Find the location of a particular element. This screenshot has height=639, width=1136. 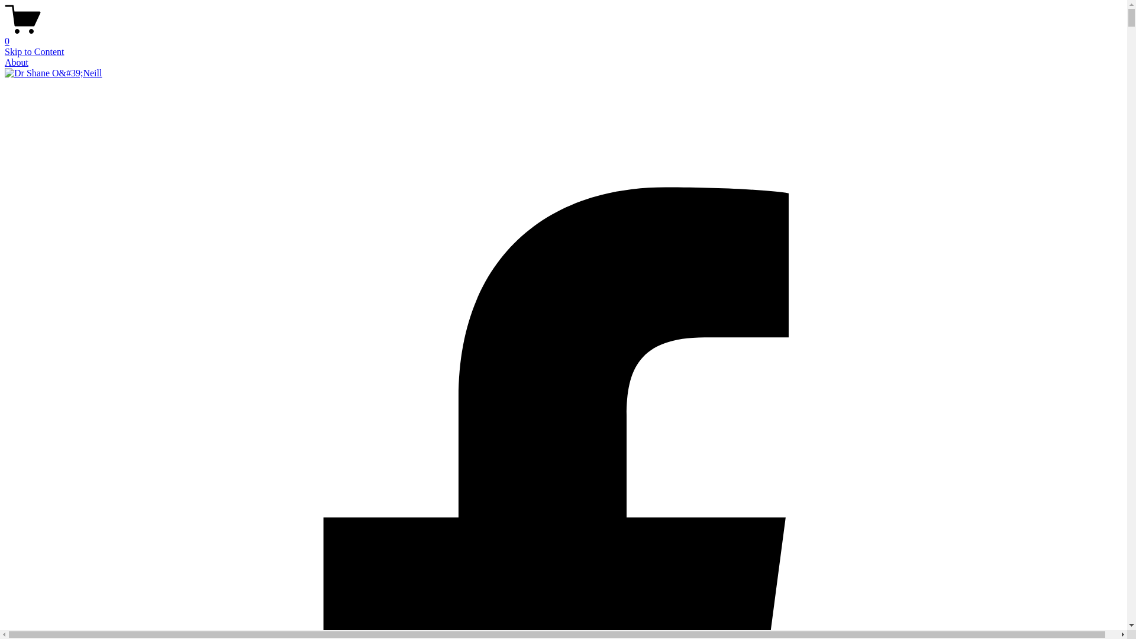

0 is located at coordinates (563, 36).